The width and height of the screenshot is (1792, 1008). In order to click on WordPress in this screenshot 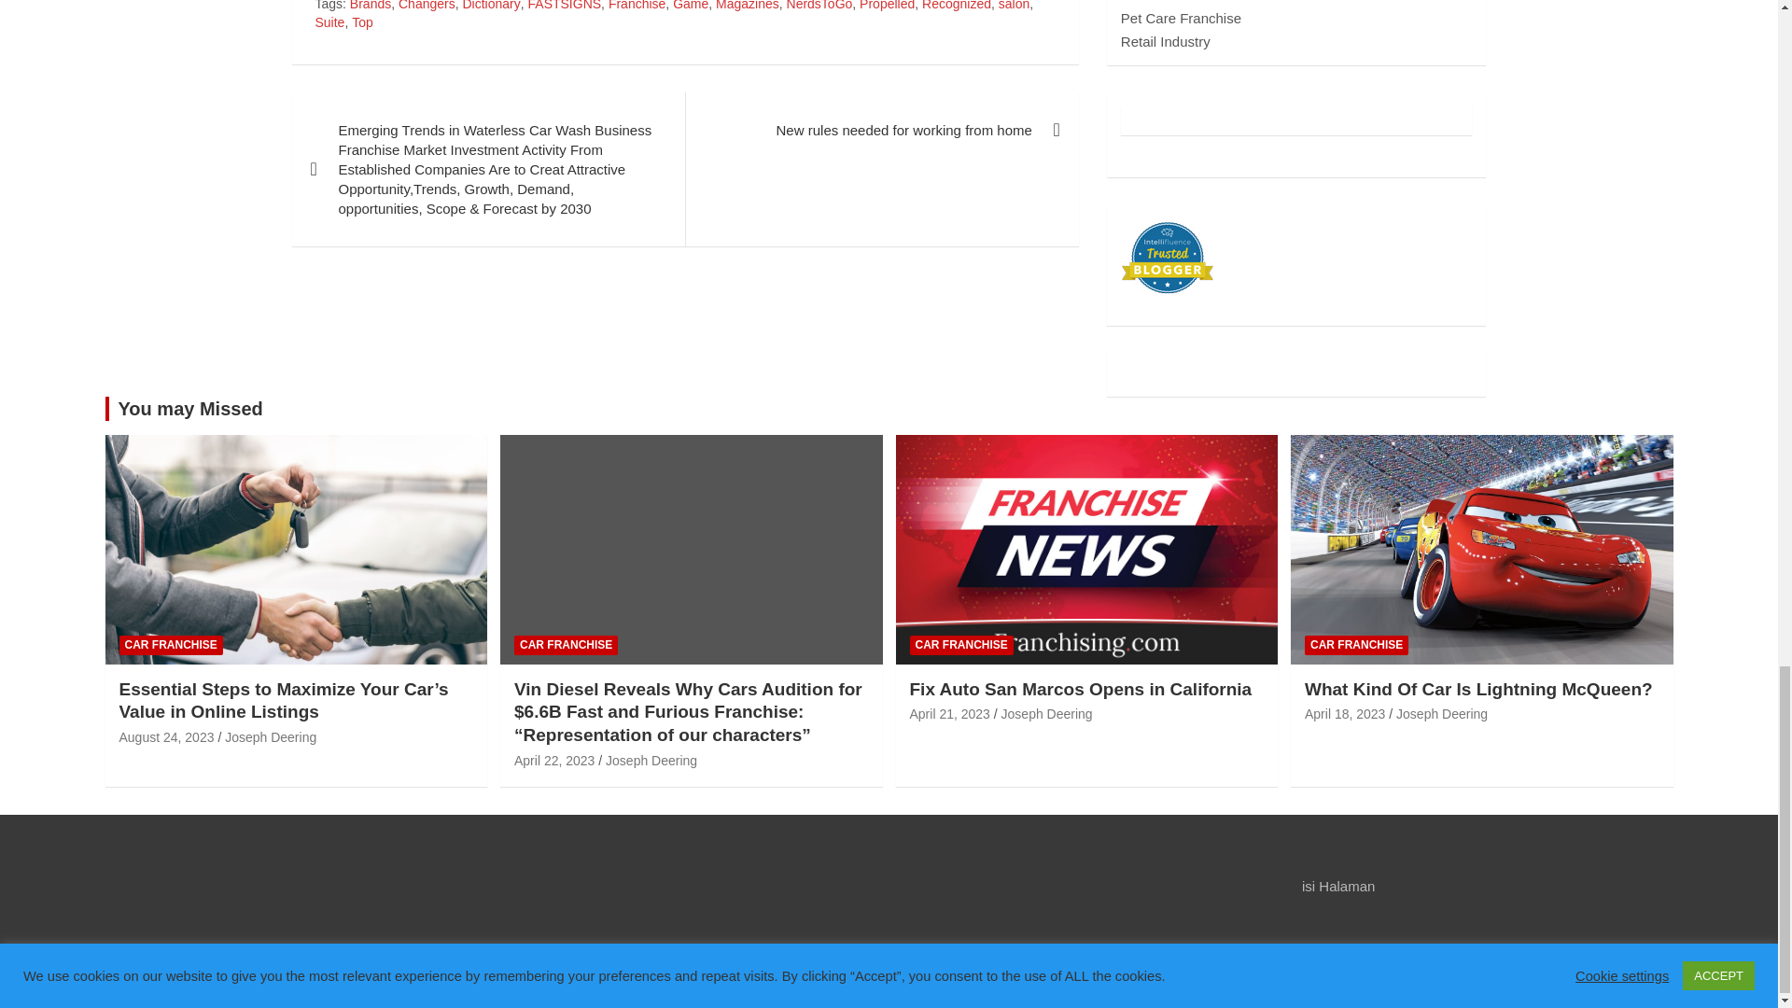, I will do `click(838, 975)`.